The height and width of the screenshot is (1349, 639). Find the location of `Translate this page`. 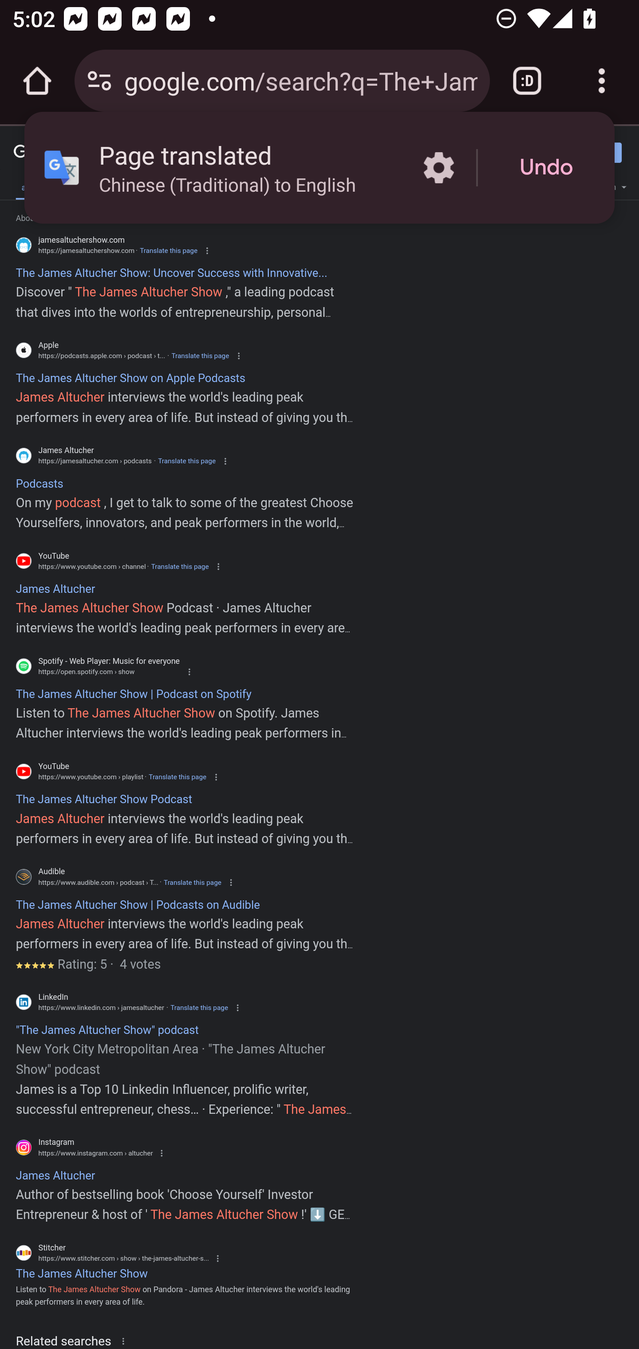

Translate this page is located at coordinates (177, 777).